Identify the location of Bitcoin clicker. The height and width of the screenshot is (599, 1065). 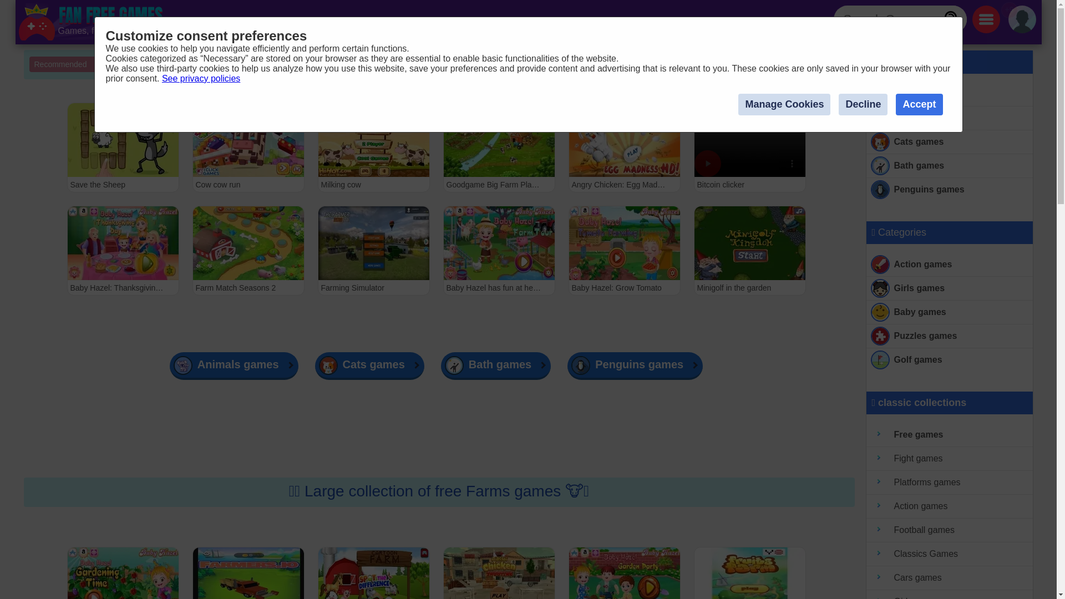
(749, 147).